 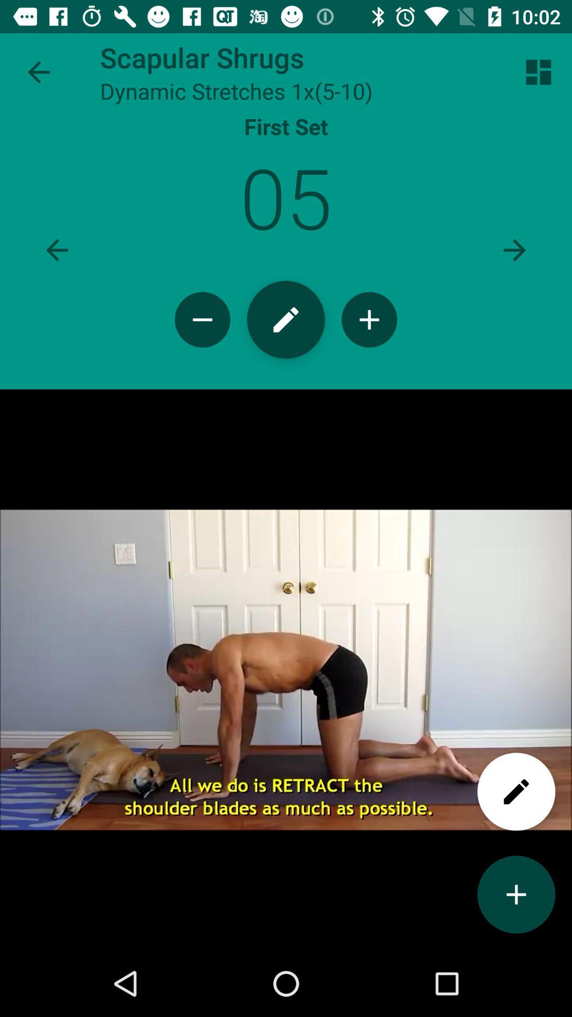 What do you see at coordinates (286, 320) in the screenshot?
I see `click to edit option` at bounding box center [286, 320].